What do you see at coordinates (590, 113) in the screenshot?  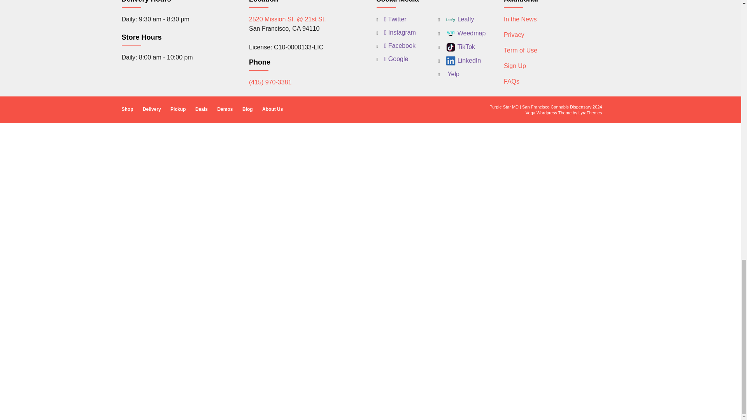 I see `LyraThemes` at bounding box center [590, 113].